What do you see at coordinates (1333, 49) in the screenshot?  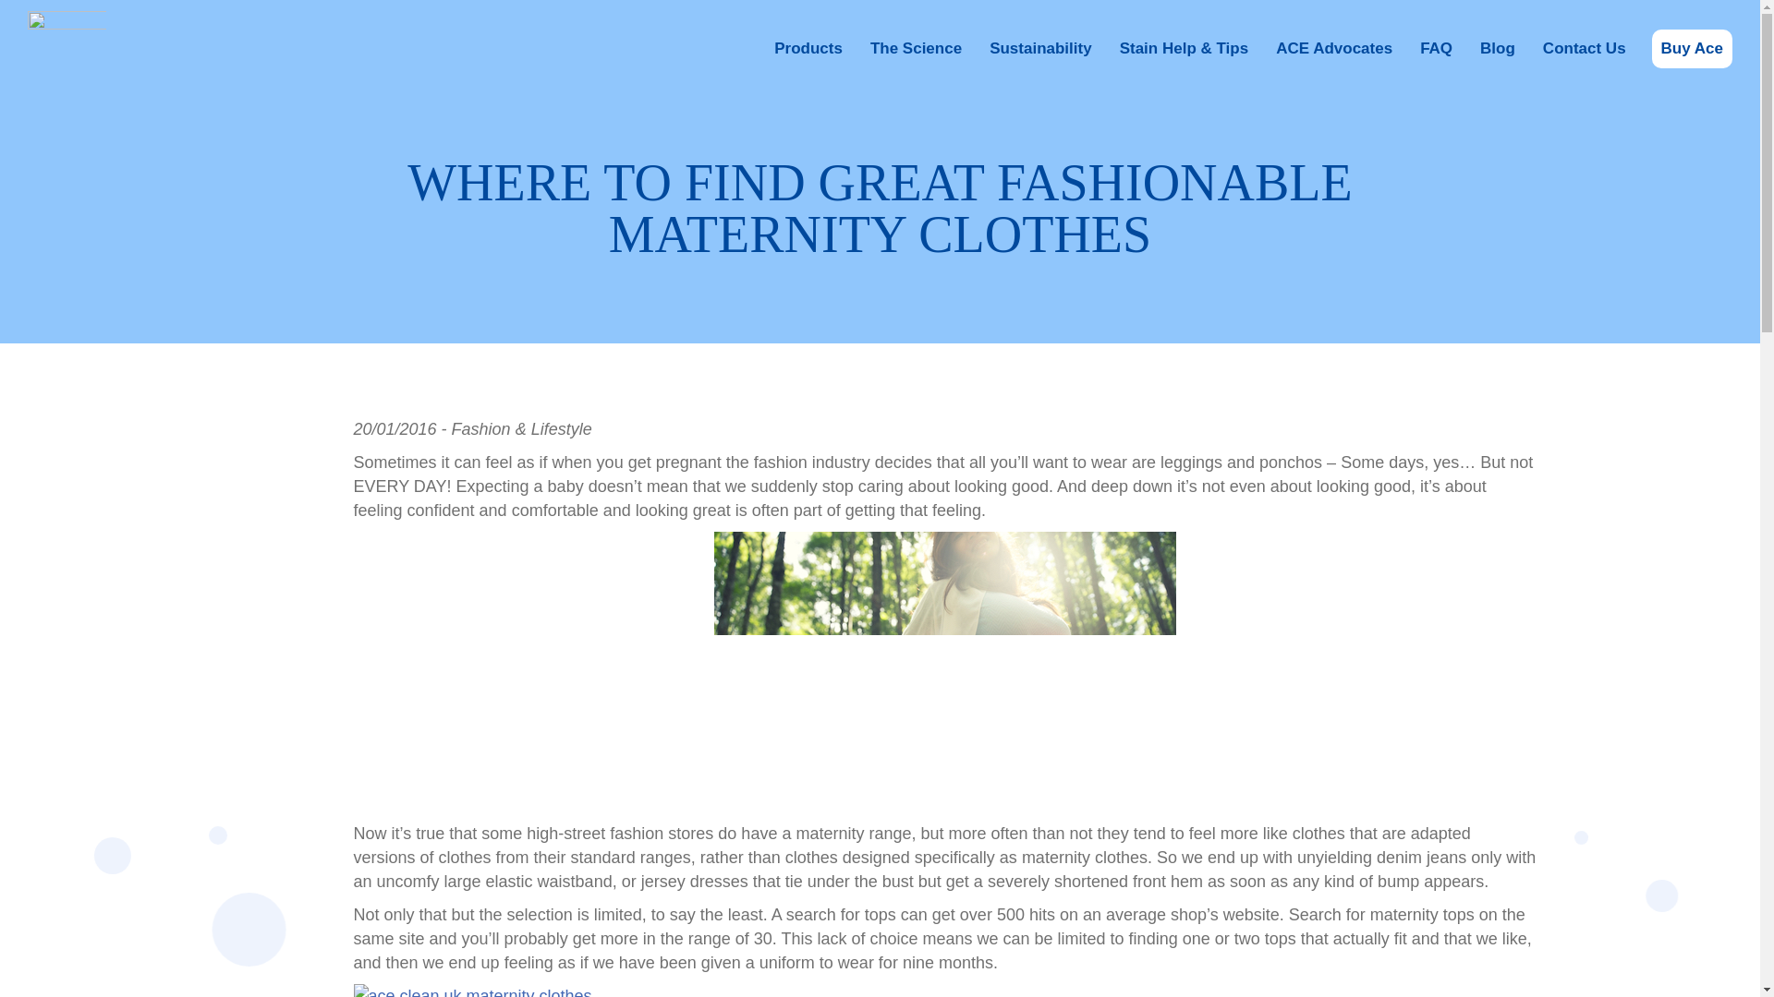 I see `ACE Advocates` at bounding box center [1333, 49].